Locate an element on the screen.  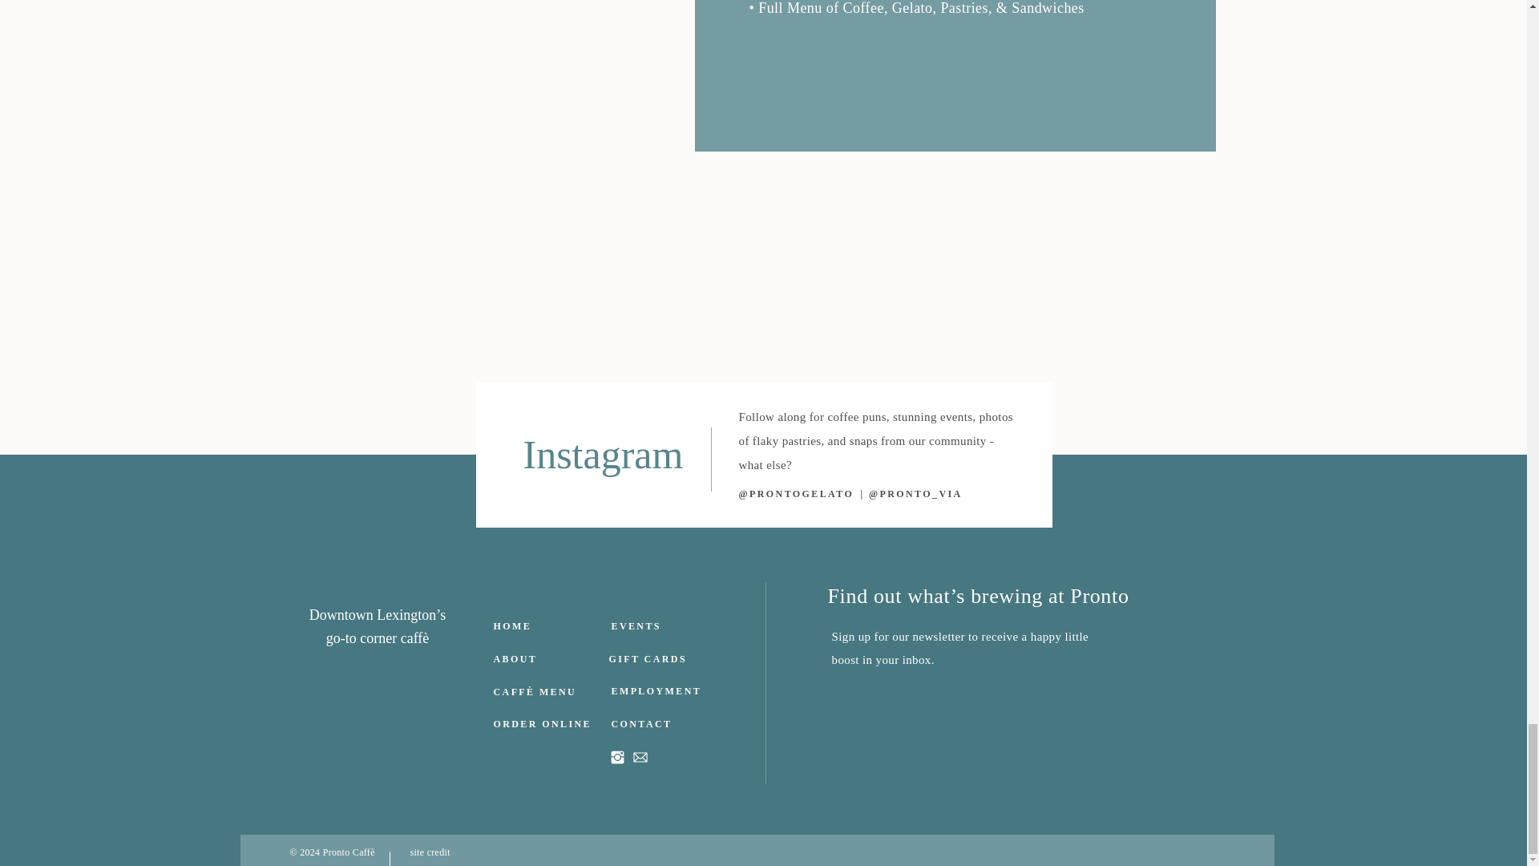
ORDER ONLINE is located at coordinates (545, 726).